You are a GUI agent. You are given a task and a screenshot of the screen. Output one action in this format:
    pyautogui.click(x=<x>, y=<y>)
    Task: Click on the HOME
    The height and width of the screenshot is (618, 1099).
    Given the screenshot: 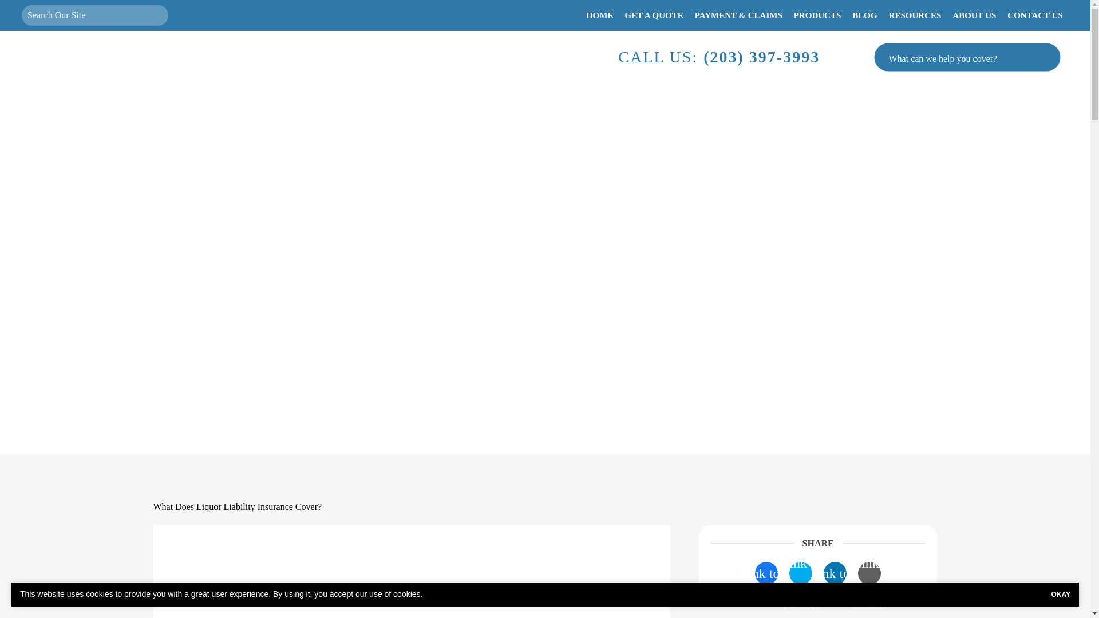 What is the action you would take?
    pyautogui.click(x=600, y=15)
    